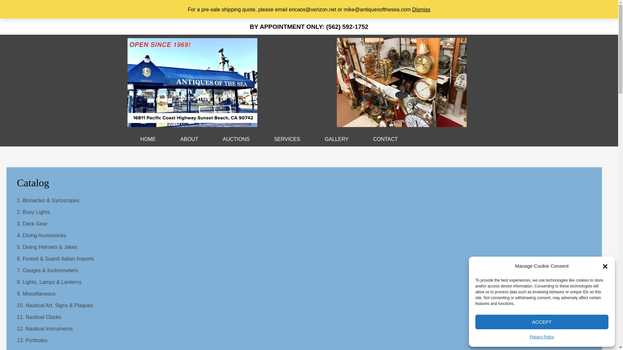 The width and height of the screenshot is (623, 350). Describe the element at coordinates (36, 294) in the screenshot. I see `9. Miscellaneous` at that location.